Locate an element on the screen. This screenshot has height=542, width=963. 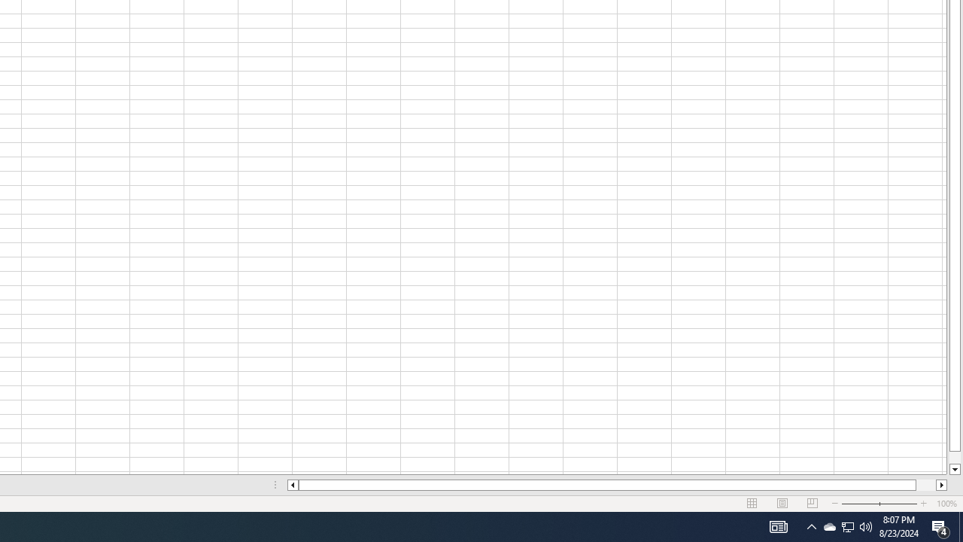
Zoom is located at coordinates (879, 503).